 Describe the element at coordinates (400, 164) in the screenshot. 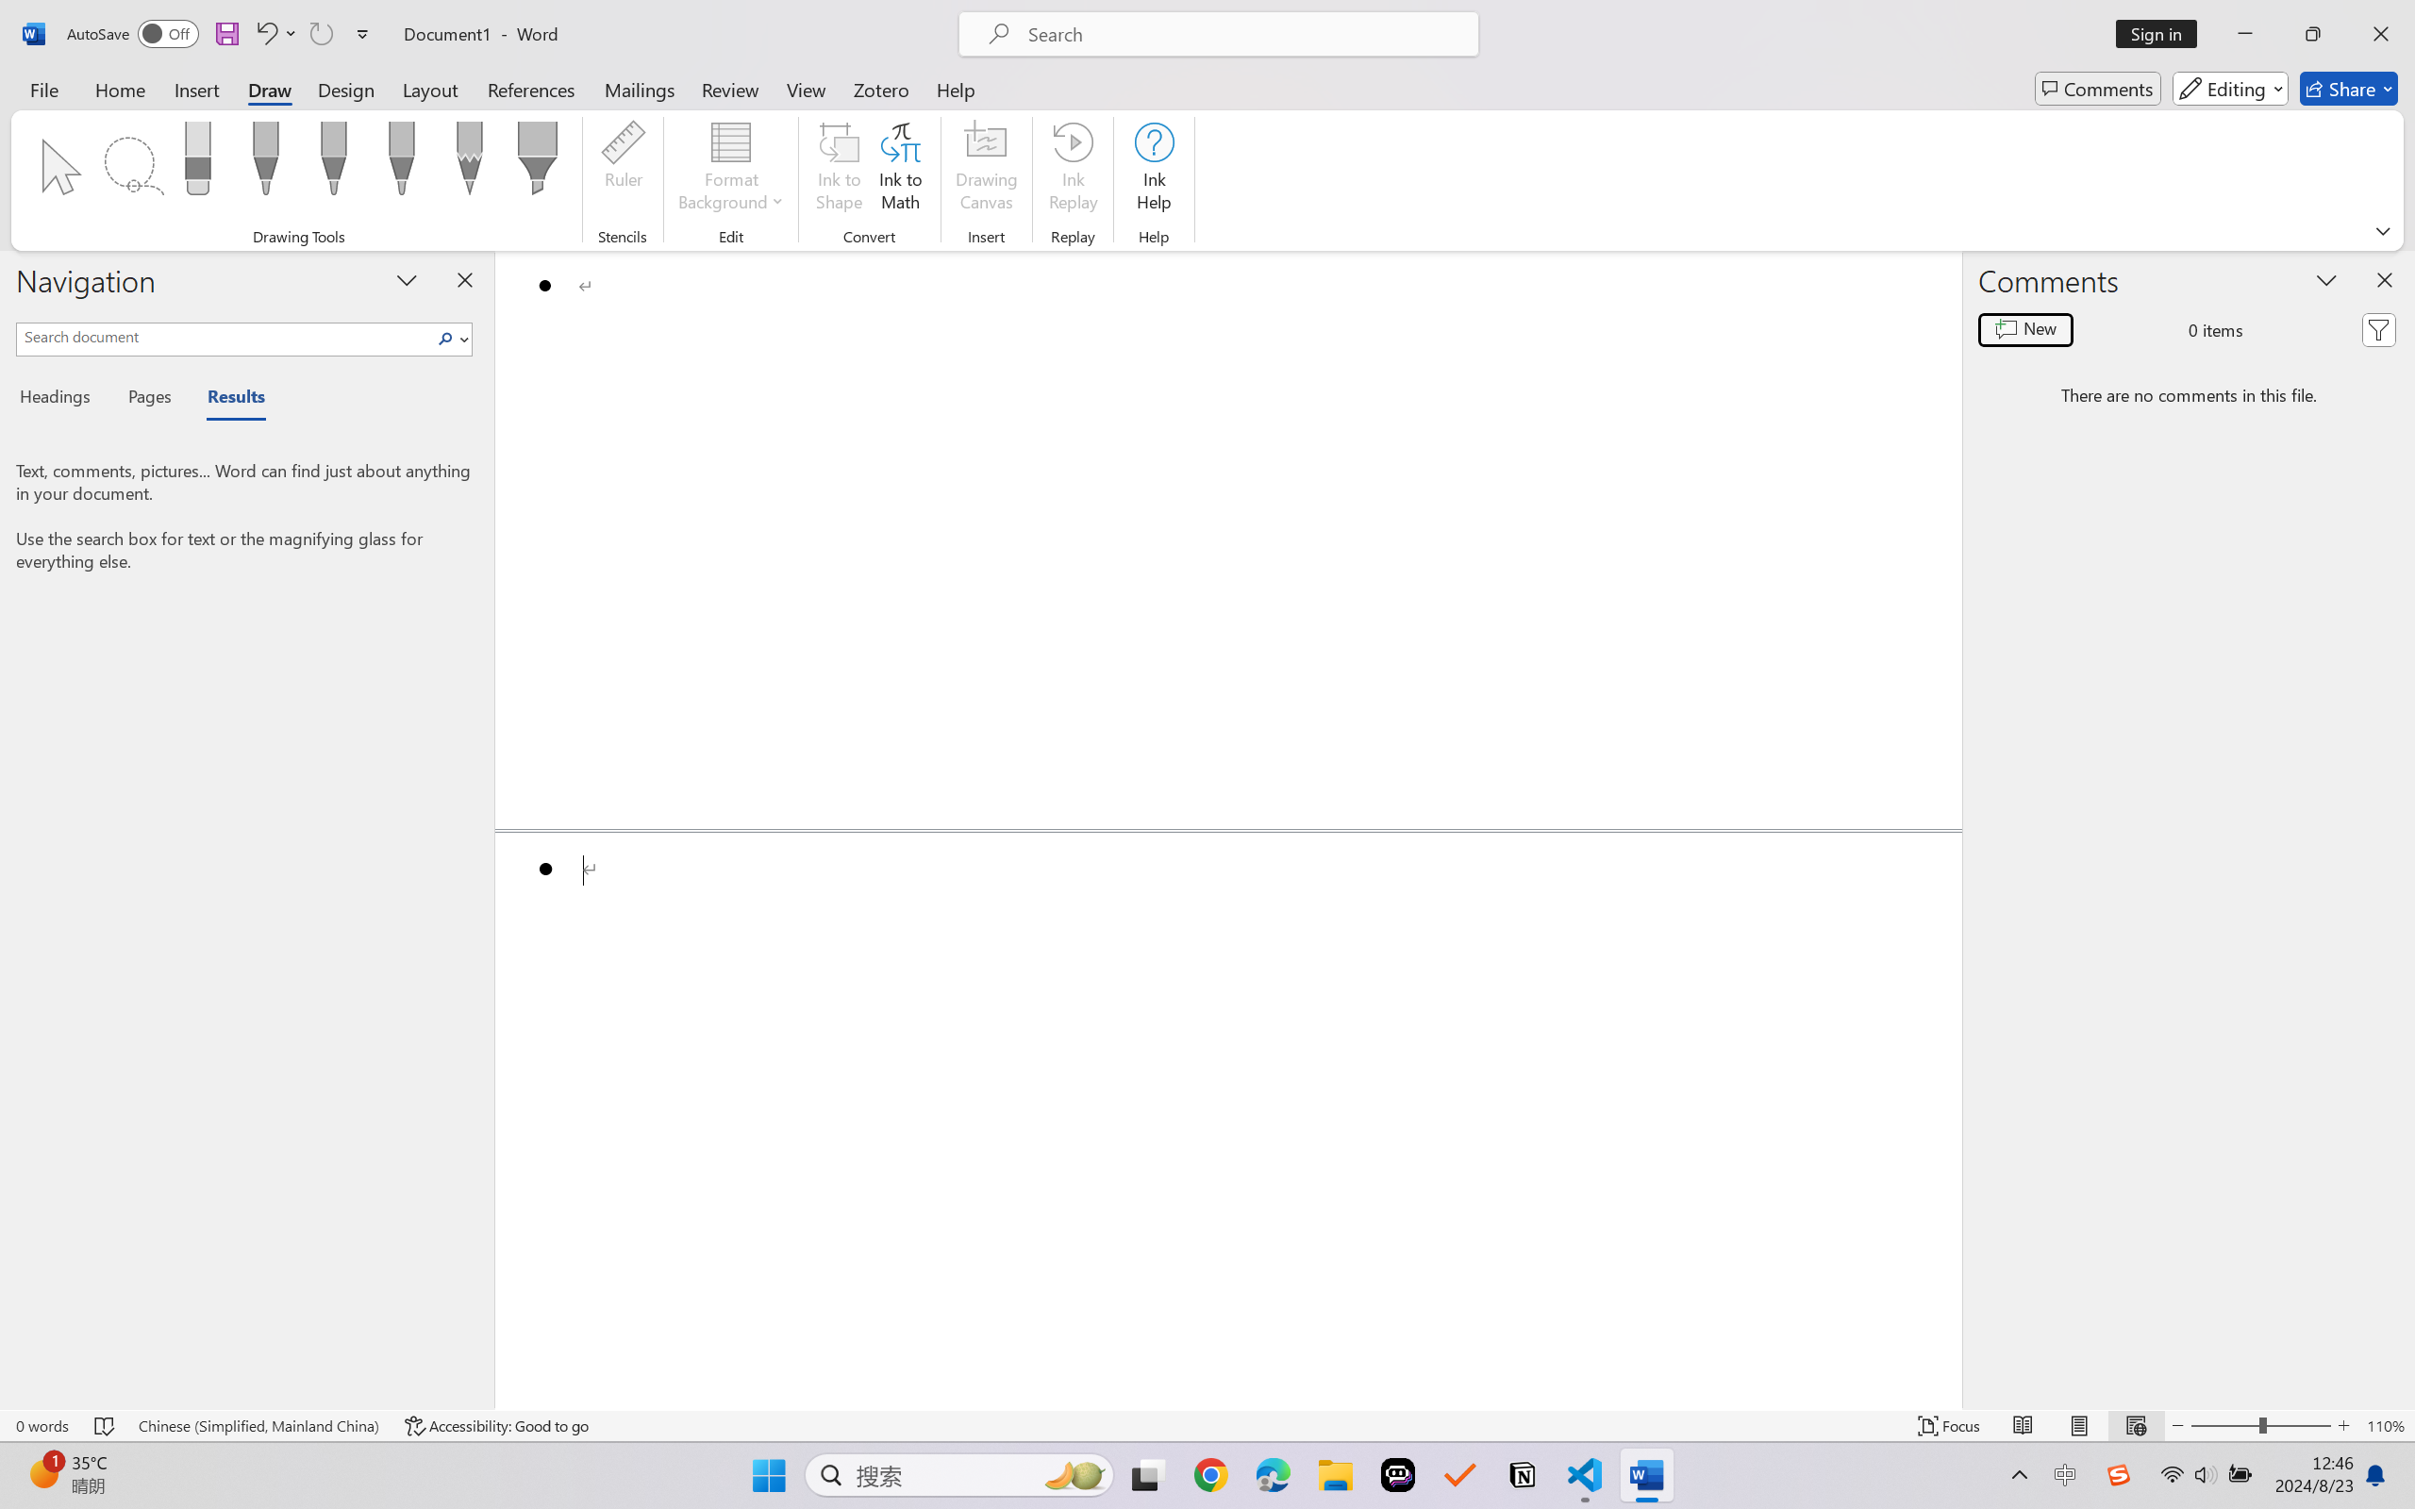

I see `Pen: Galaxy, 1 mm` at that location.